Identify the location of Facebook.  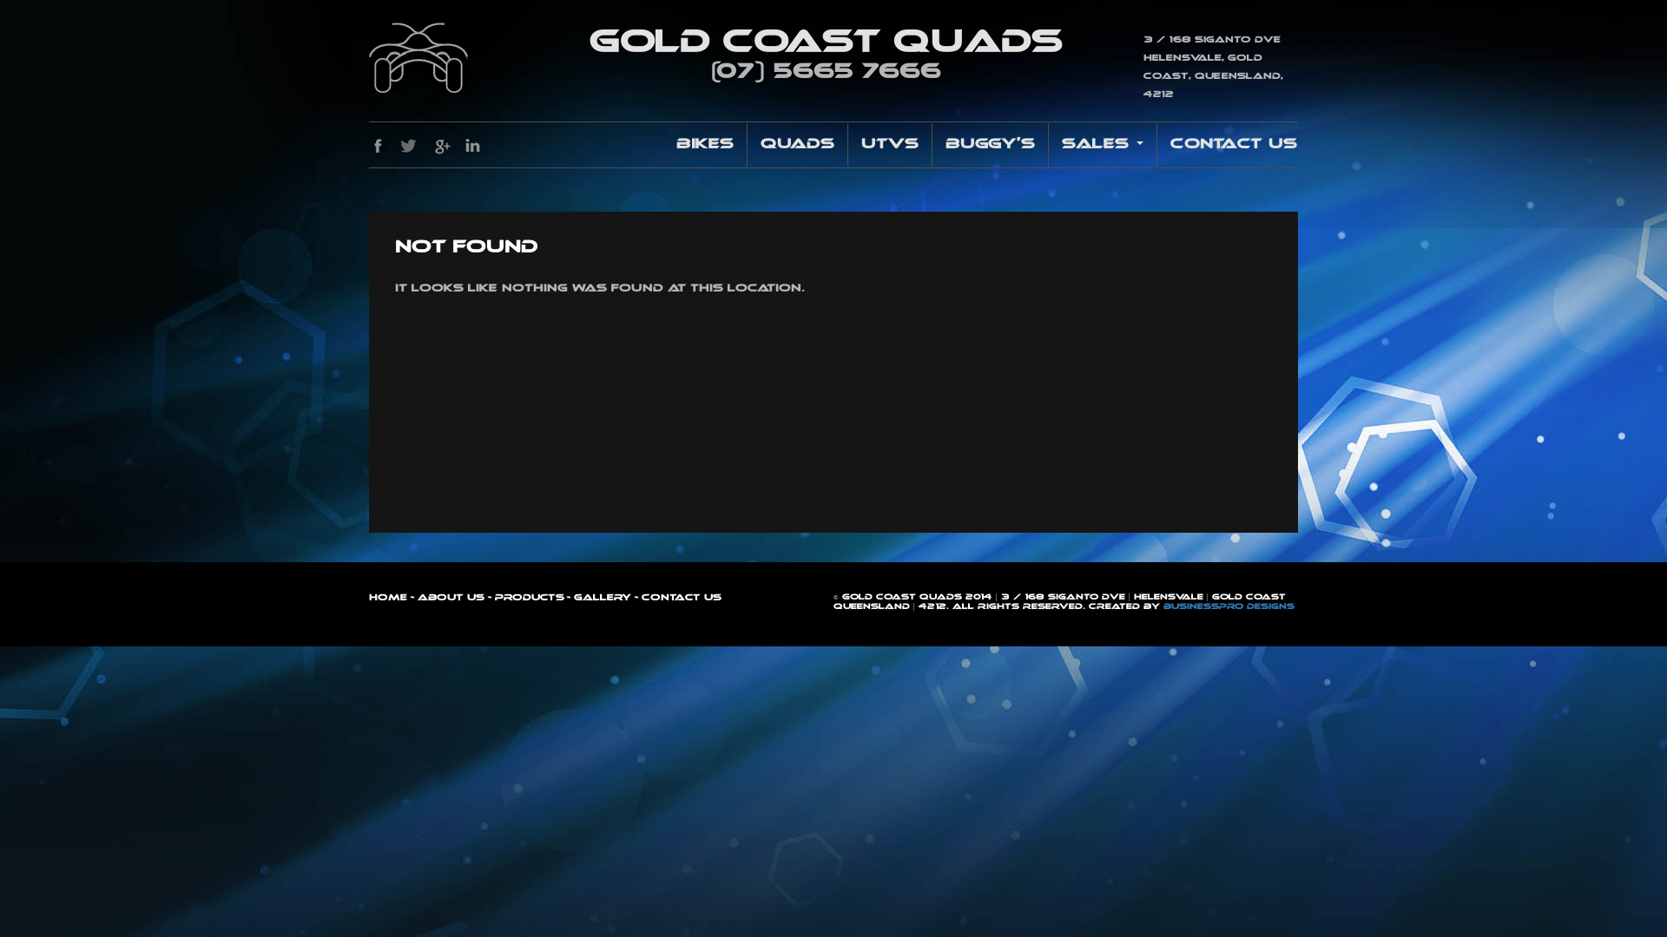
(379, 146).